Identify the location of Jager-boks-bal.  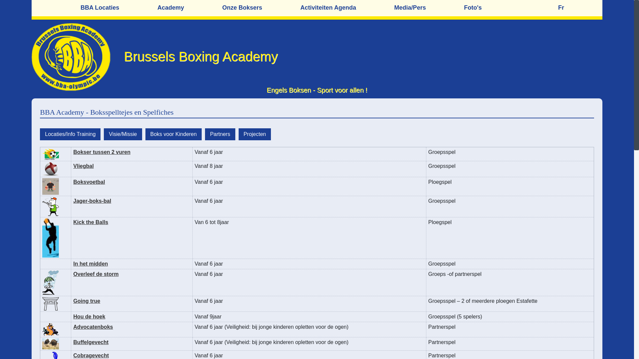
(92, 201).